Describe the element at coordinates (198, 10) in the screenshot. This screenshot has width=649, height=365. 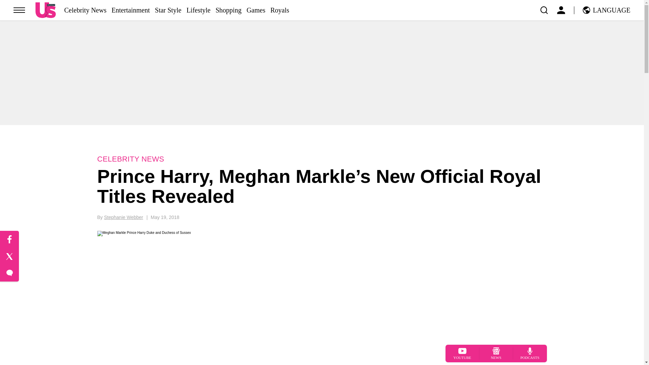
I see `Lifestyle` at that location.